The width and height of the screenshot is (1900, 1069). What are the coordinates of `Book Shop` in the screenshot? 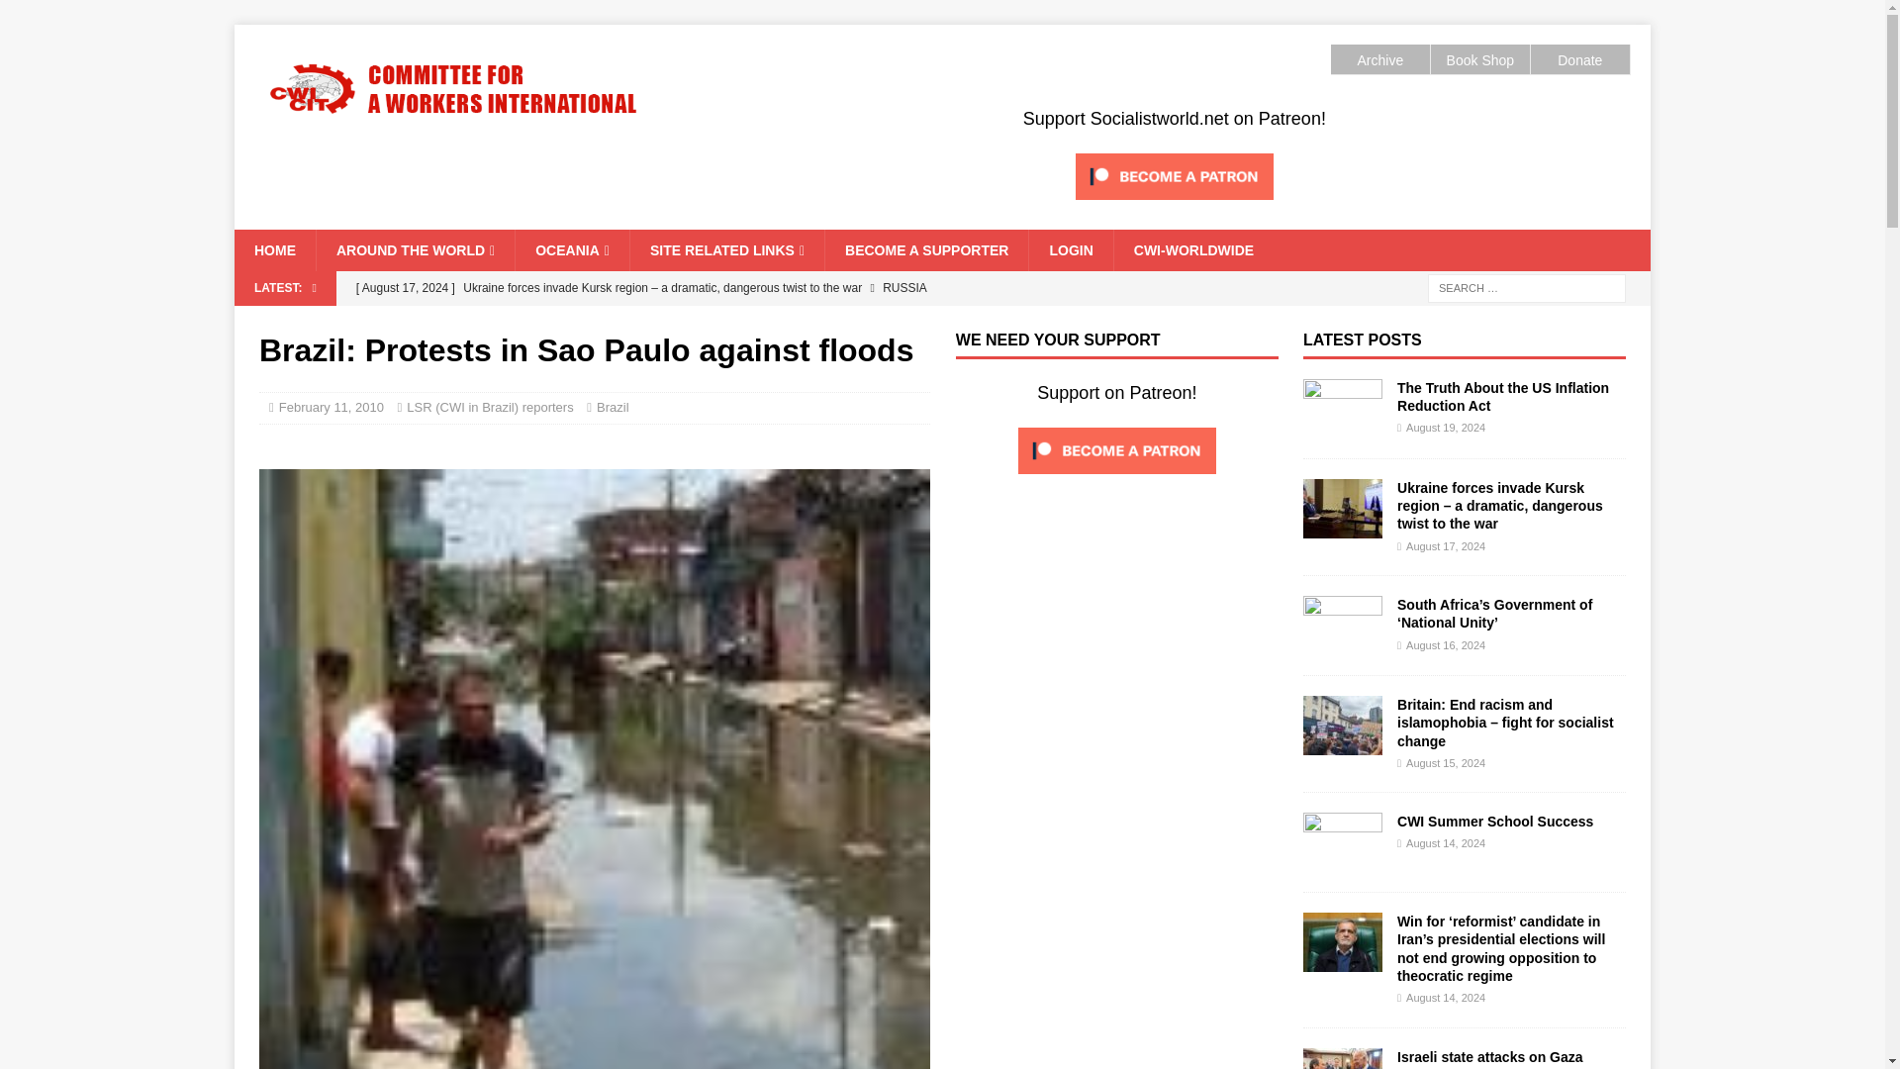 It's located at (1480, 59).